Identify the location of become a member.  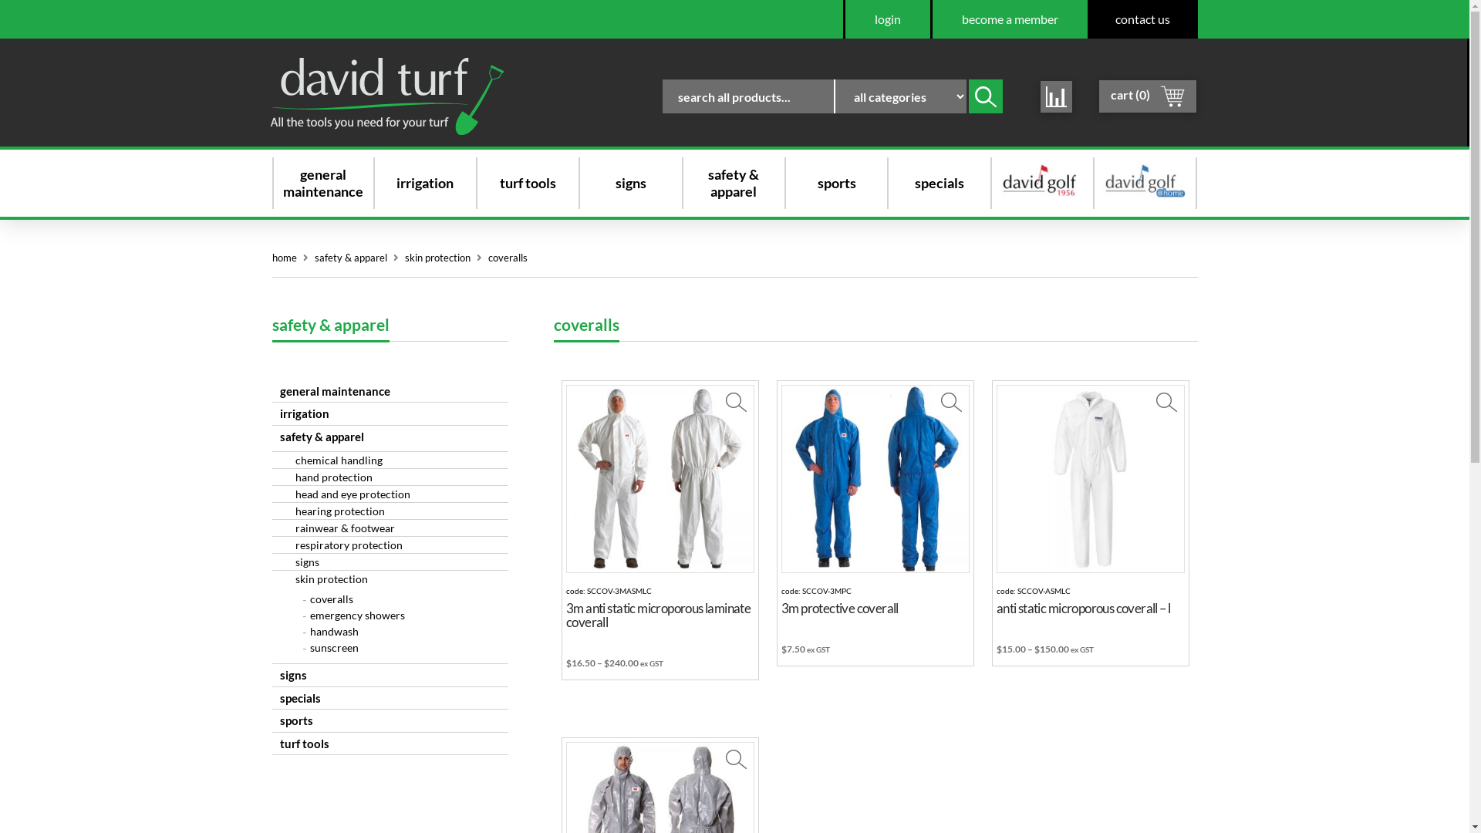
(1010, 19).